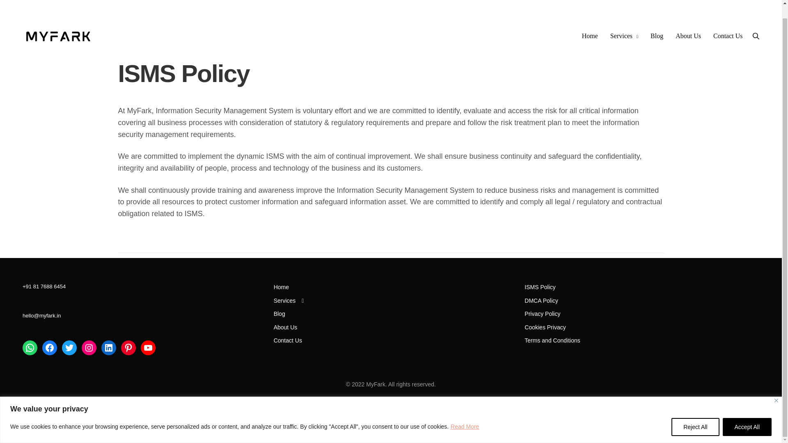 This screenshot has width=788, height=443. What do you see at coordinates (688, 23) in the screenshot?
I see `About Us` at bounding box center [688, 23].